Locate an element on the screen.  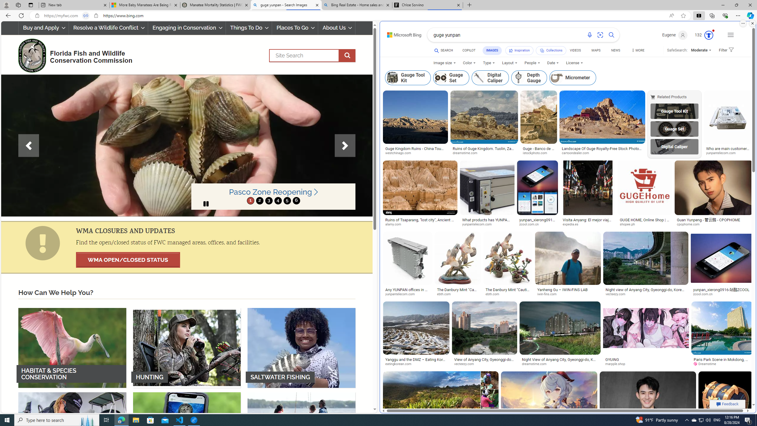
Things To Do is located at coordinates (248, 28).